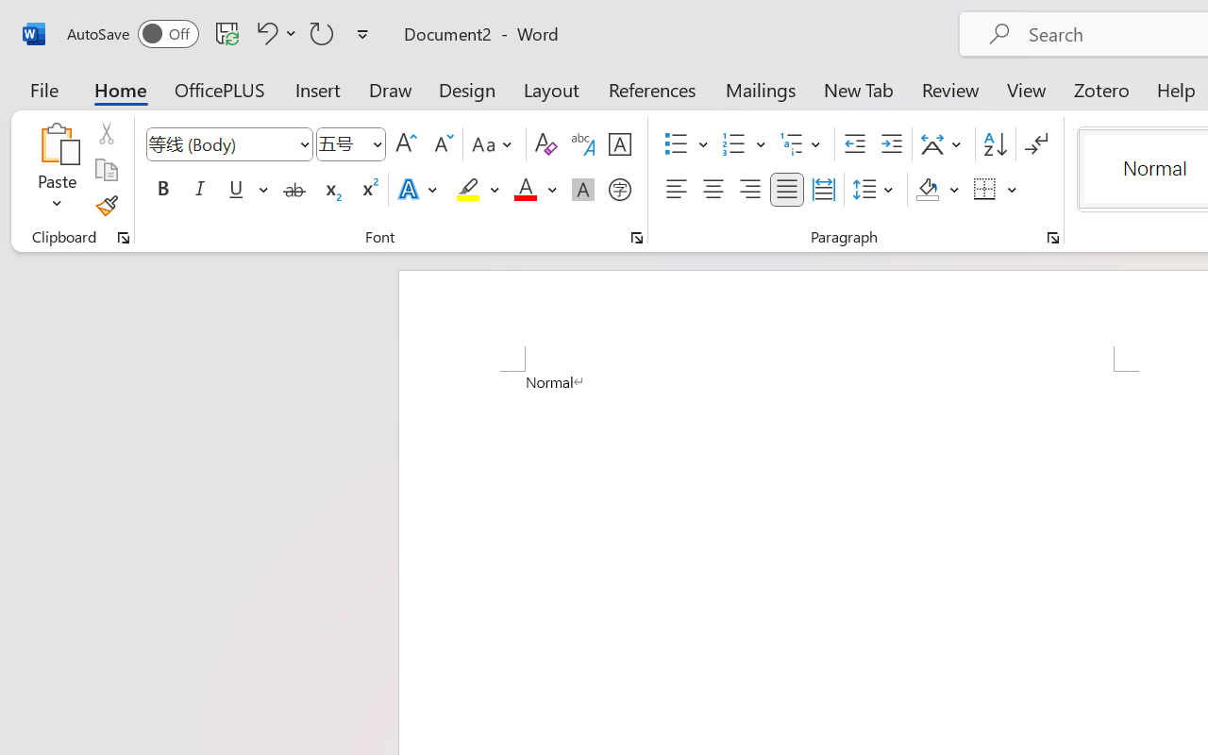  I want to click on Bold, so click(162, 190).